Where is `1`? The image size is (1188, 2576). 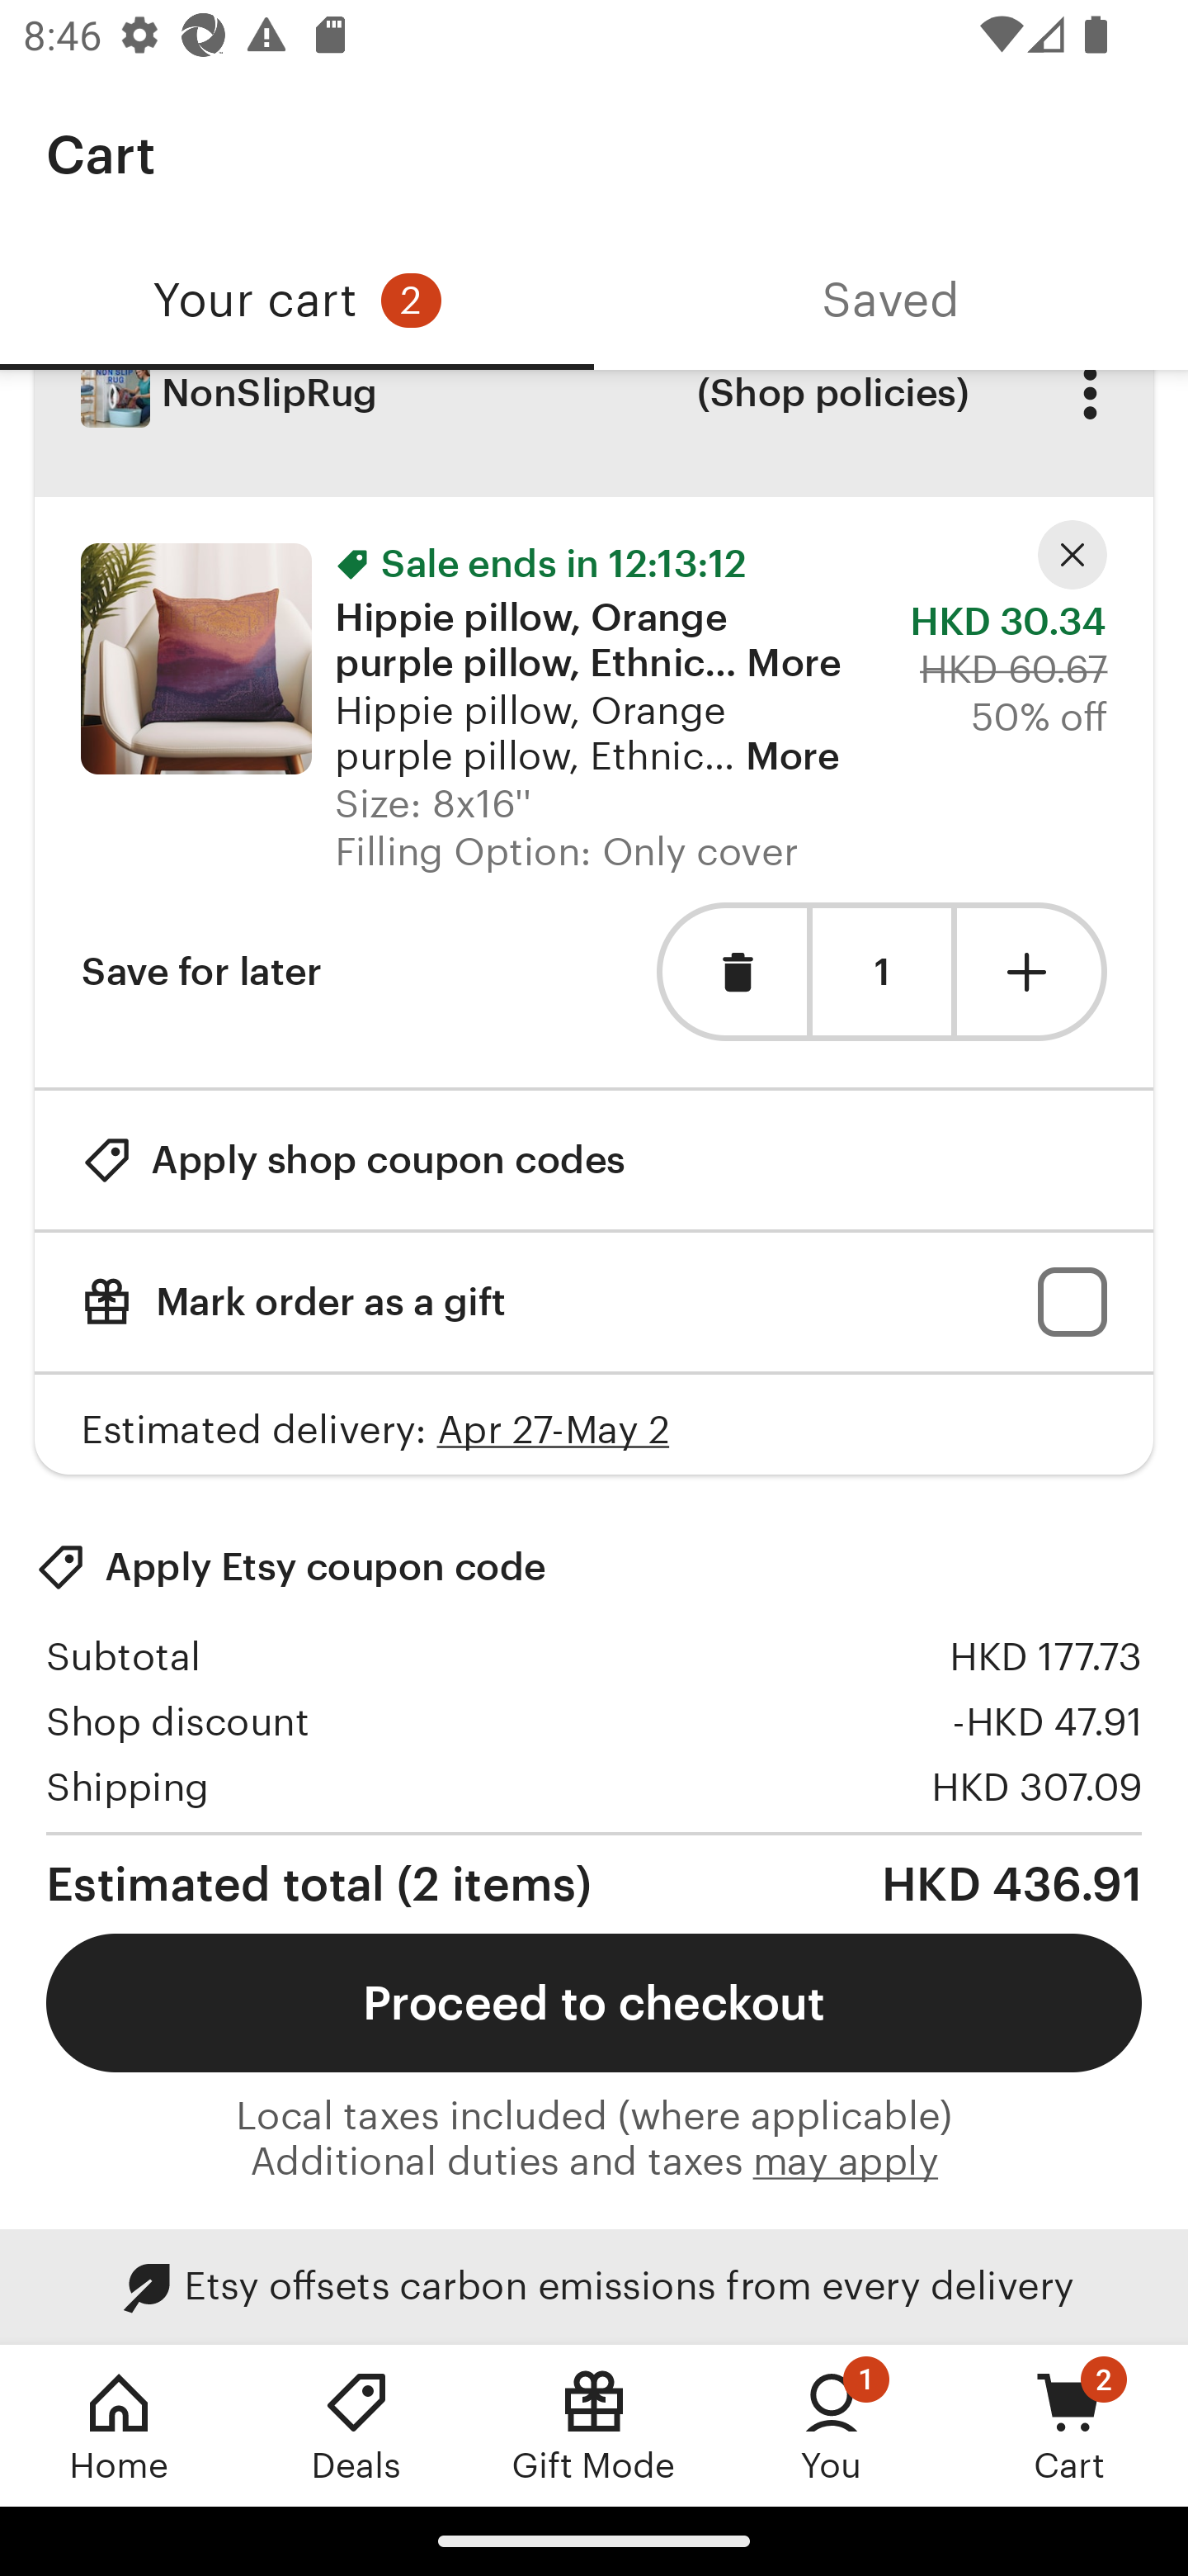 1 is located at coordinates (881, 973).